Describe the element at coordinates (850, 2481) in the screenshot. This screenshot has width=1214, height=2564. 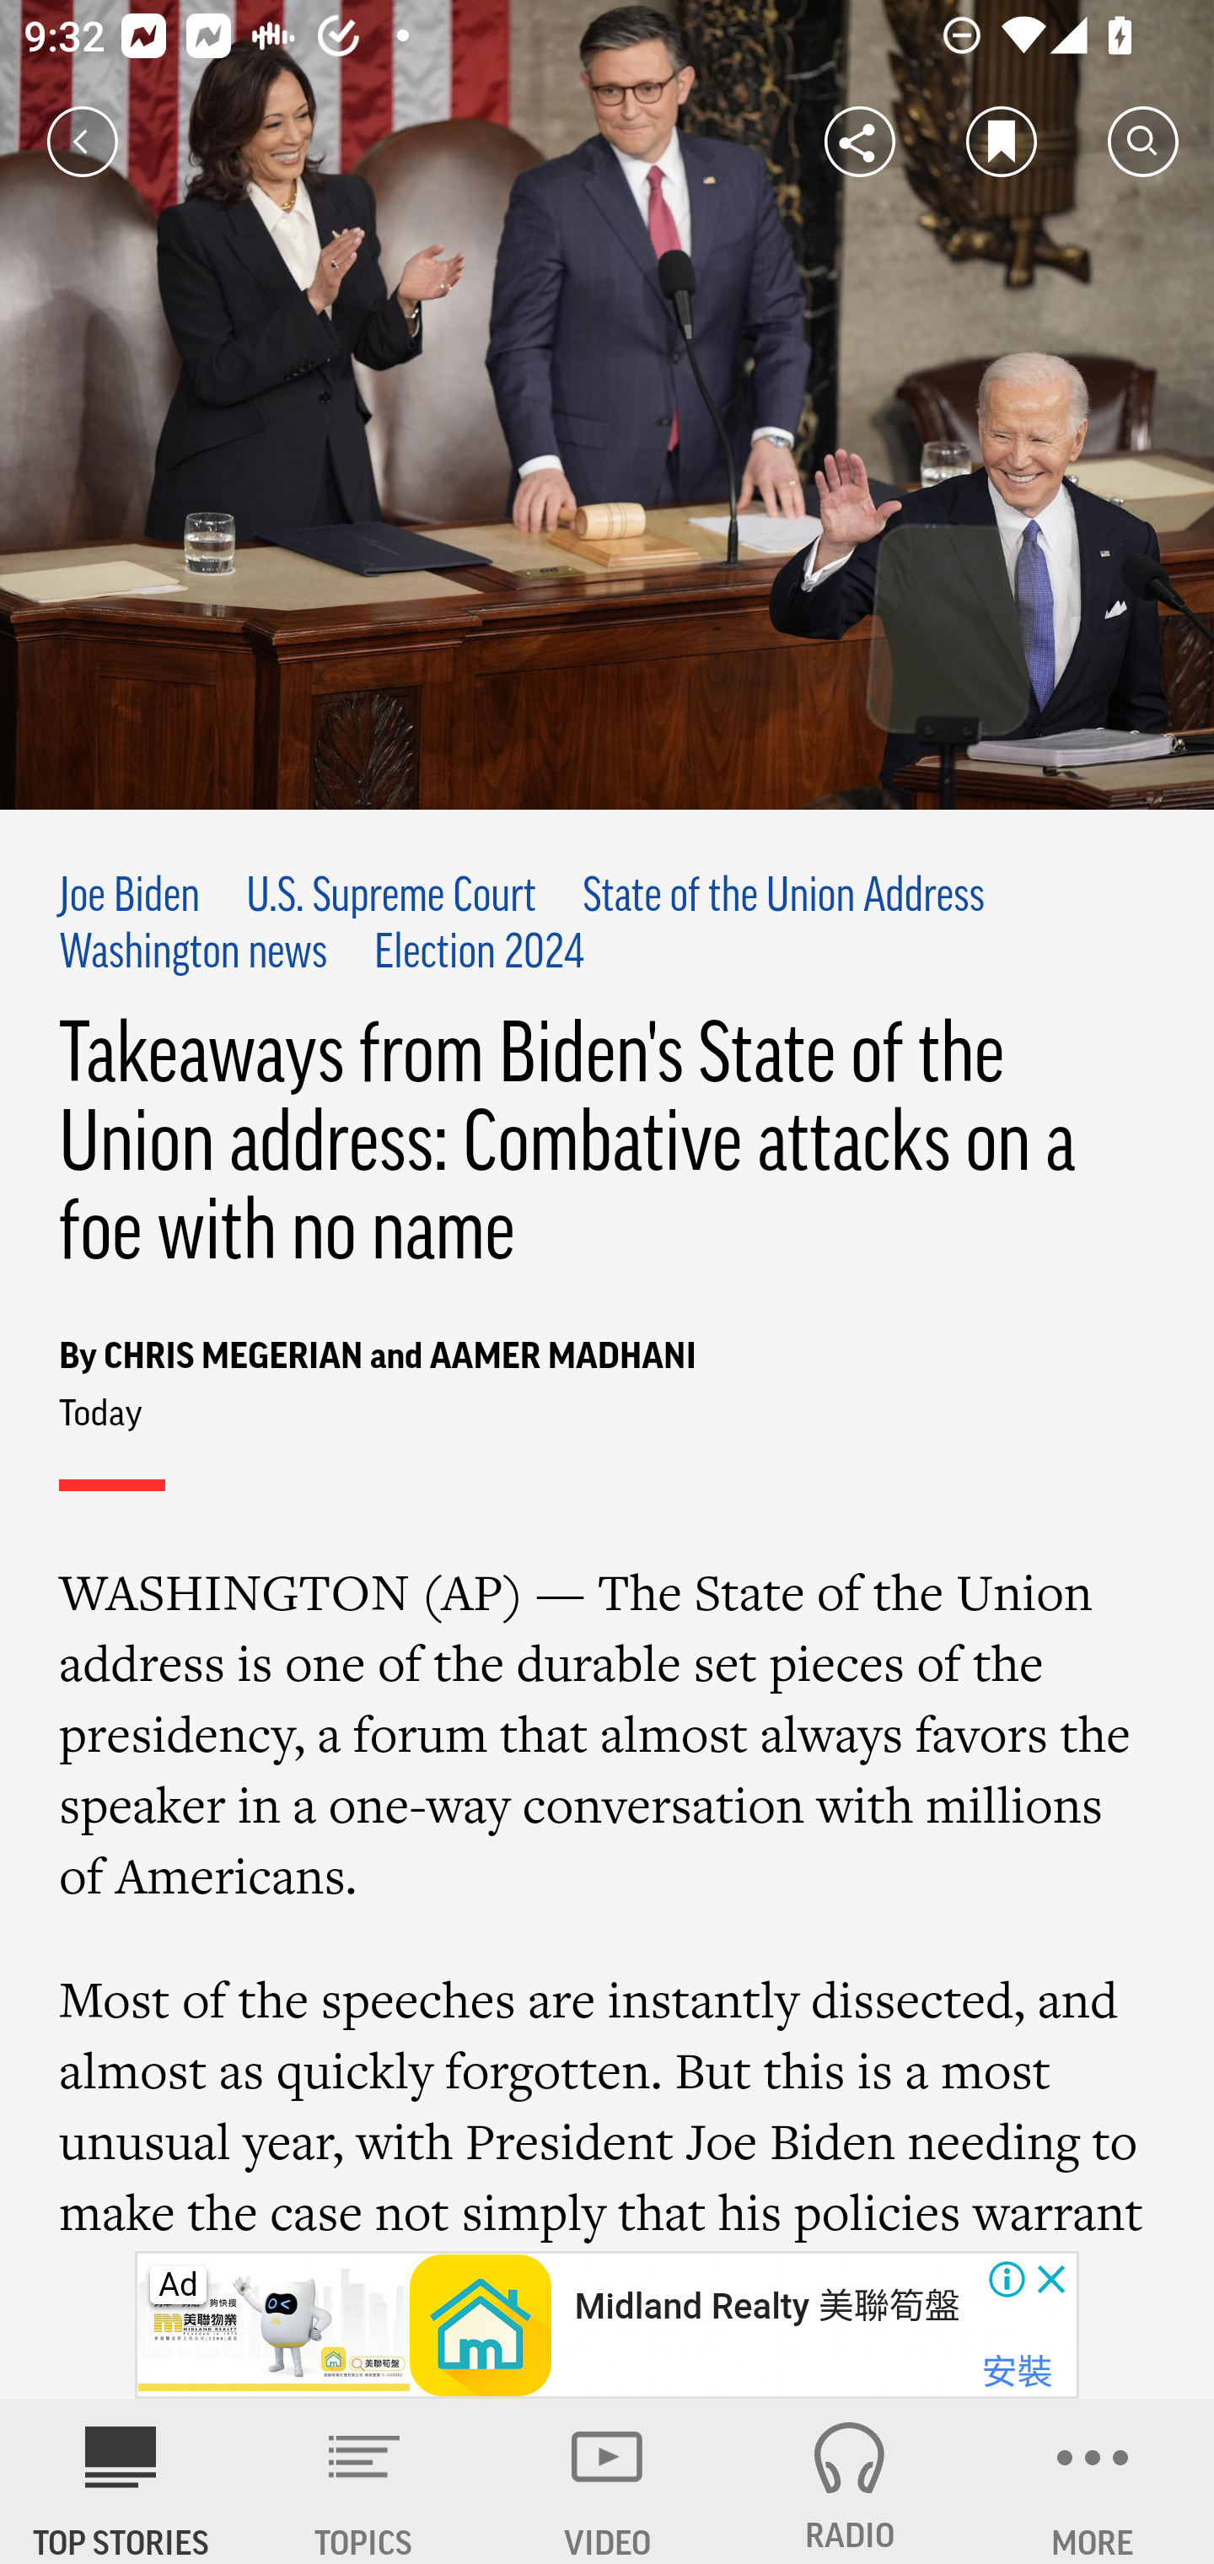
I see `RADIO` at that location.